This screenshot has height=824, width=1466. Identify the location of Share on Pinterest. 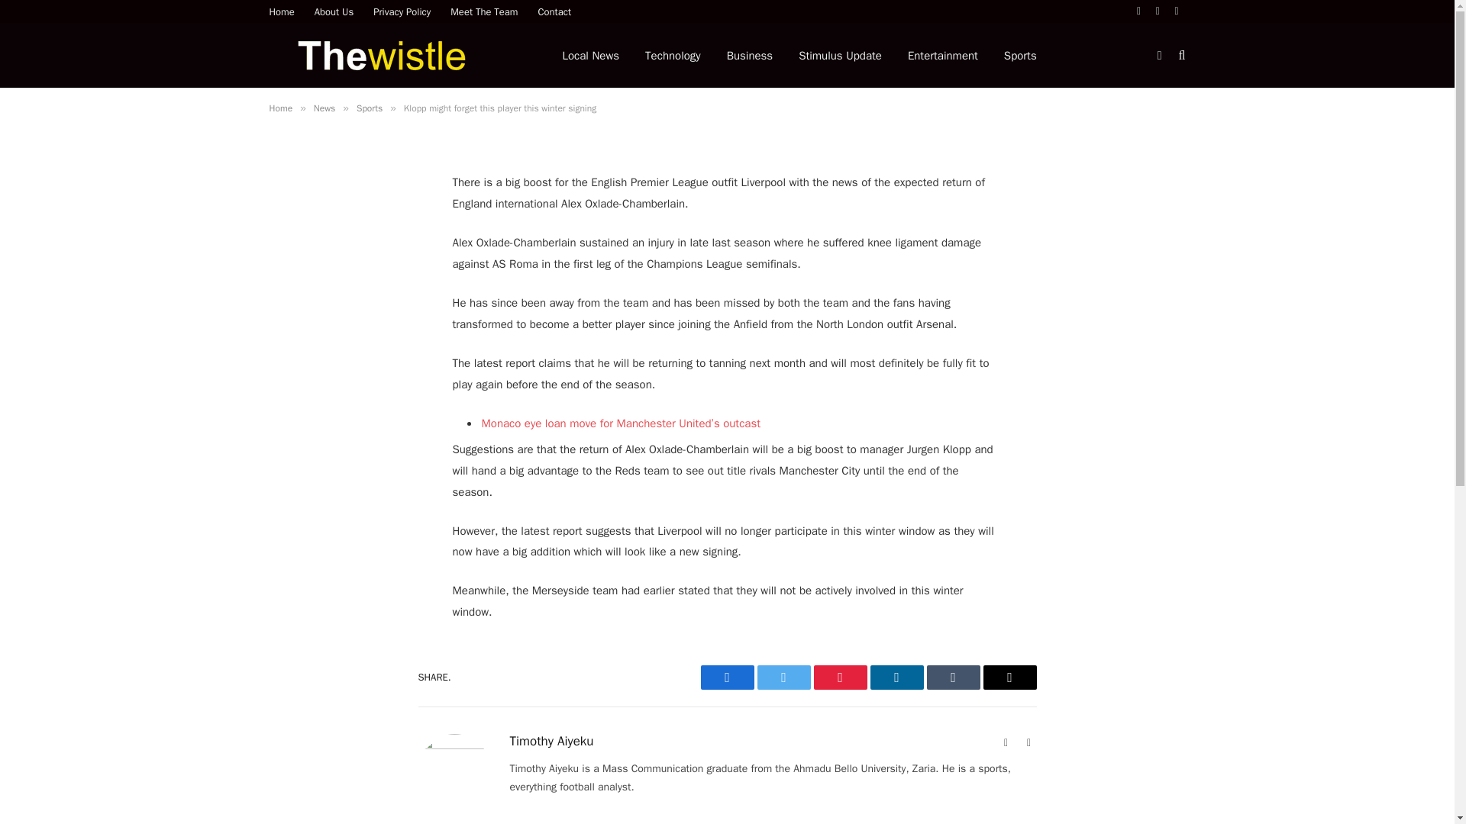
(840, 677).